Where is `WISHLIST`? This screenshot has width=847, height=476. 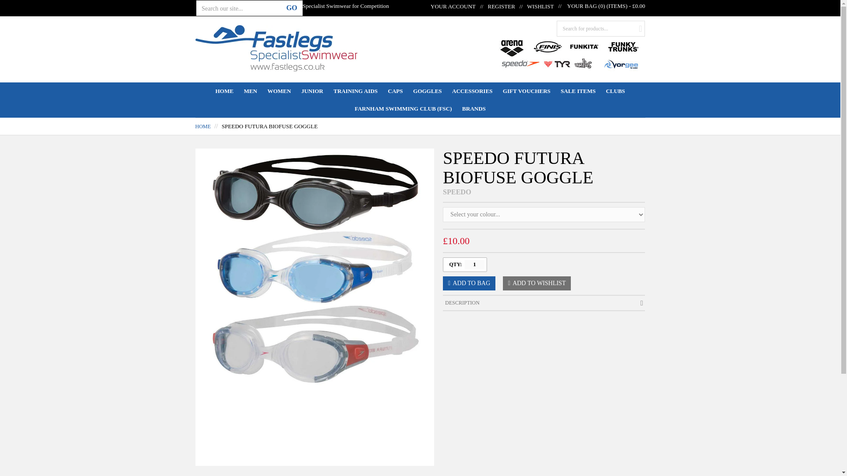
WISHLIST is located at coordinates (534, 7).